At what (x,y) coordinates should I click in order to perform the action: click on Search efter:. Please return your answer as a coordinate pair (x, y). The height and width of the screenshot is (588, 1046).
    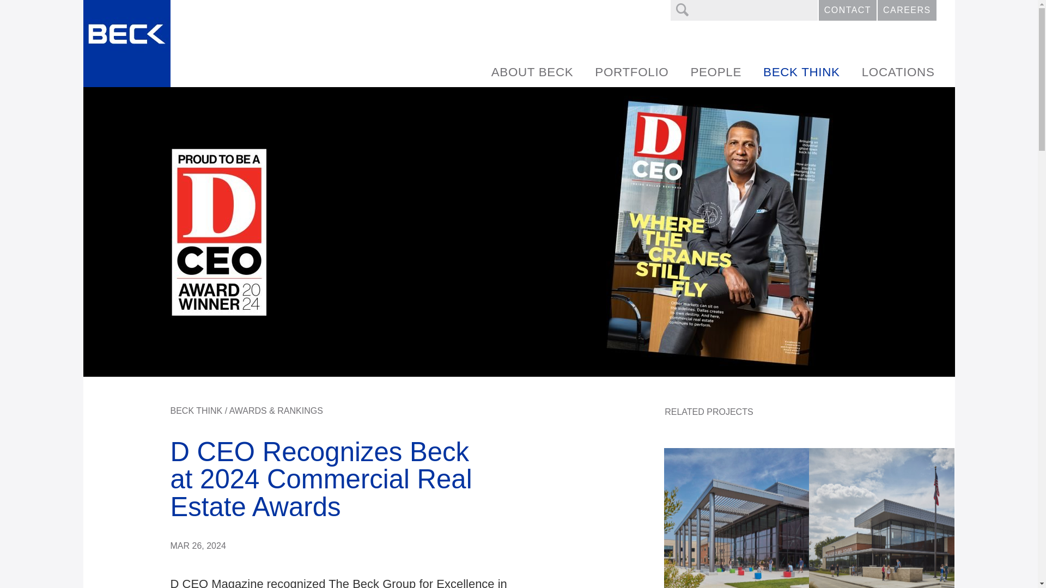
    Looking at the image, I should click on (744, 10).